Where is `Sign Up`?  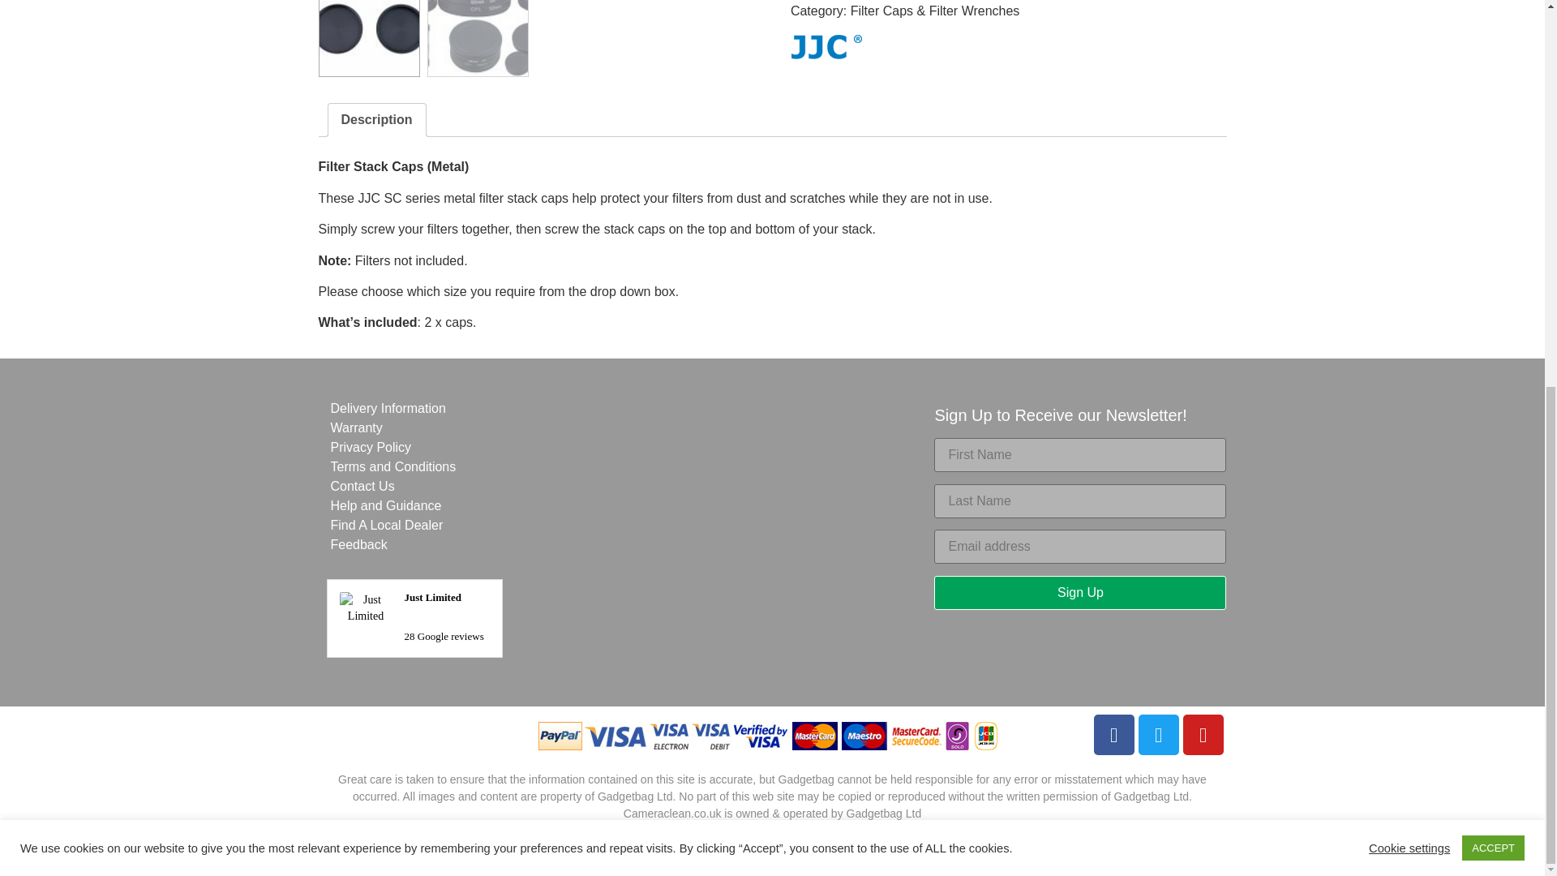 Sign Up is located at coordinates (1080, 592).